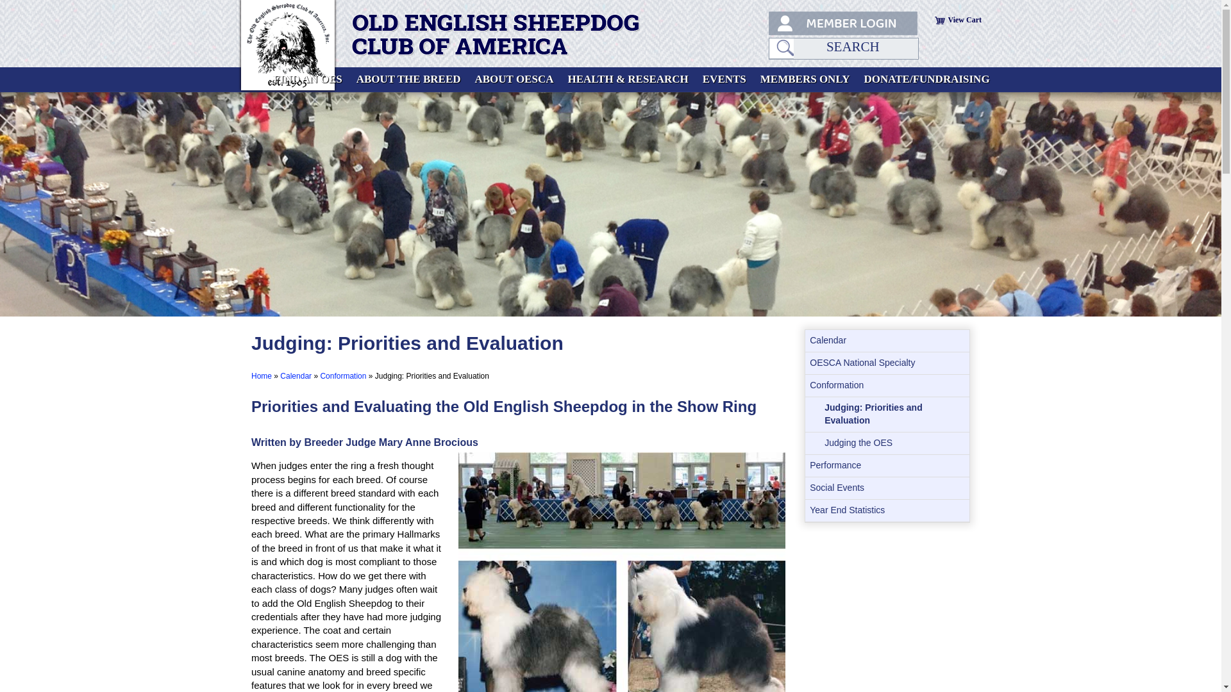 This screenshot has height=692, width=1231. Describe the element at coordinates (408, 79) in the screenshot. I see `ABOUT THE BREED` at that location.